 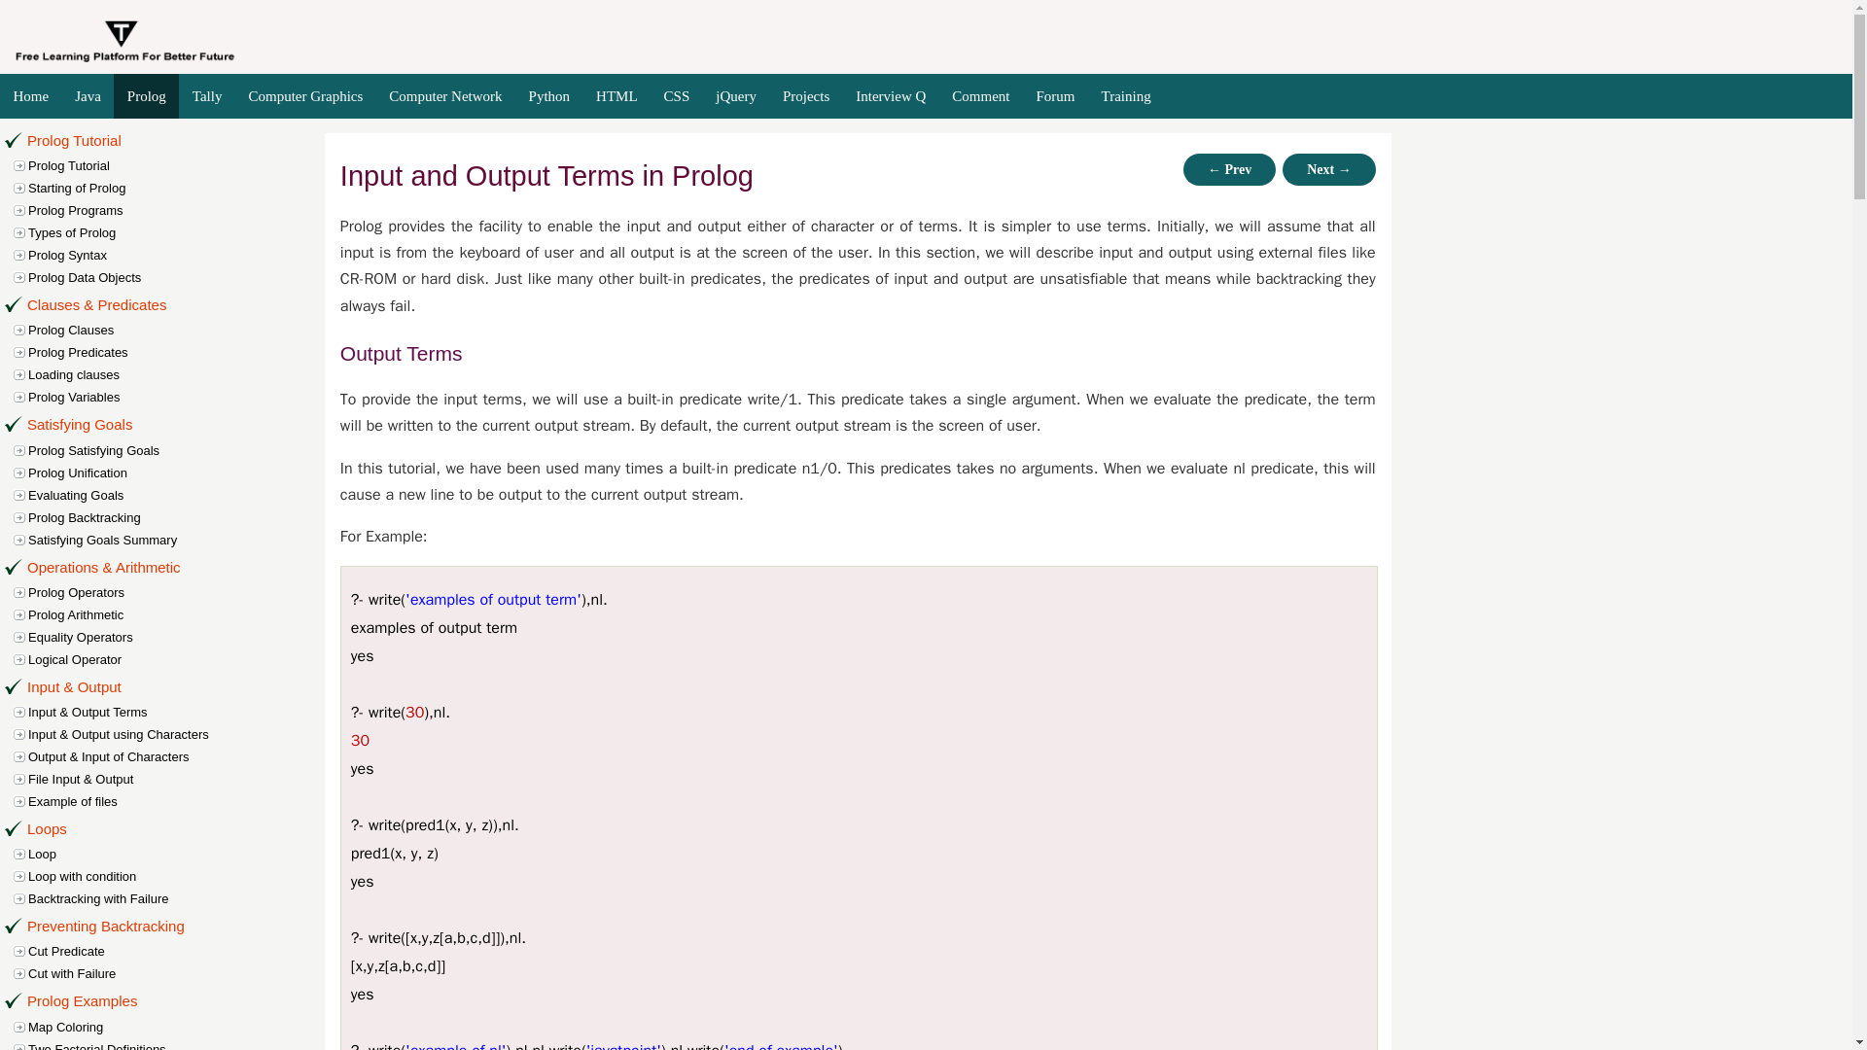 What do you see at coordinates (178, 231) in the screenshot?
I see `Types of Prolog` at bounding box center [178, 231].